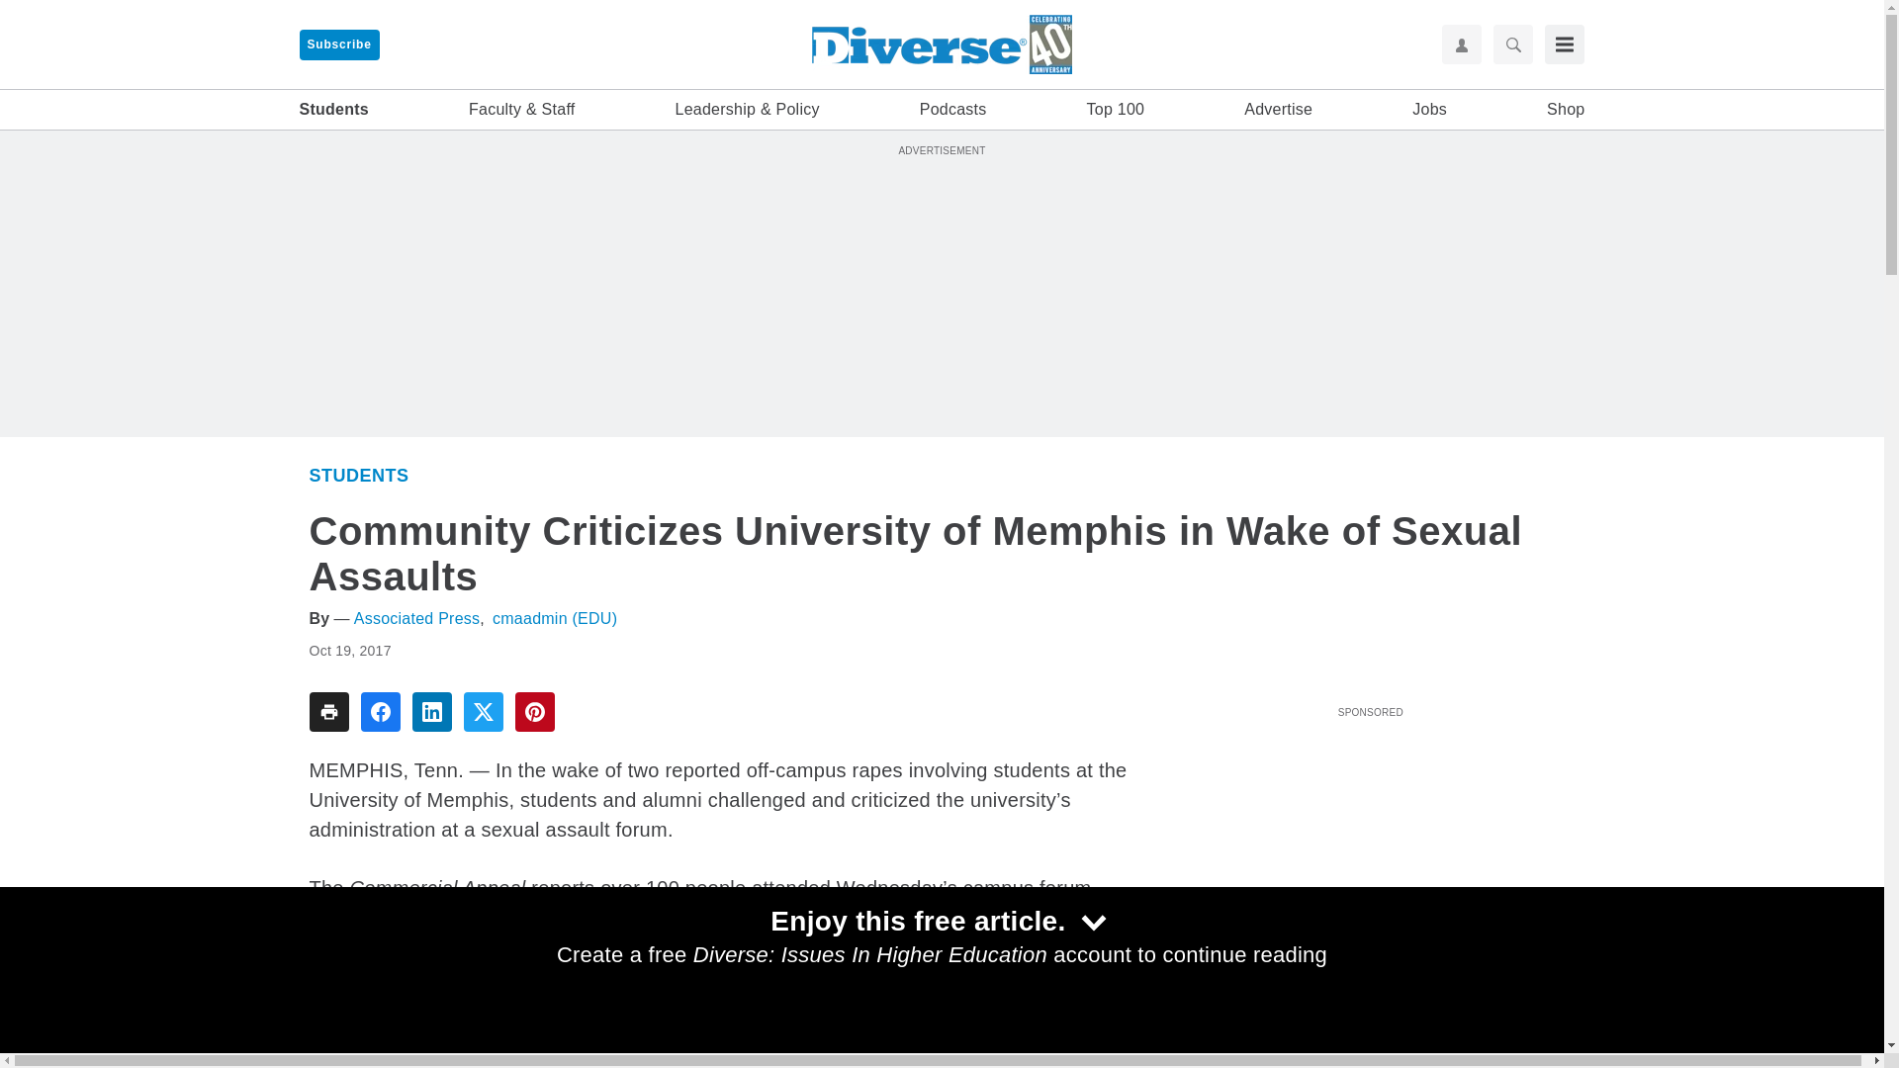 Image resolution: width=1899 pixels, height=1068 pixels. Describe the element at coordinates (431, 711) in the screenshot. I see `Share To linkedin` at that location.